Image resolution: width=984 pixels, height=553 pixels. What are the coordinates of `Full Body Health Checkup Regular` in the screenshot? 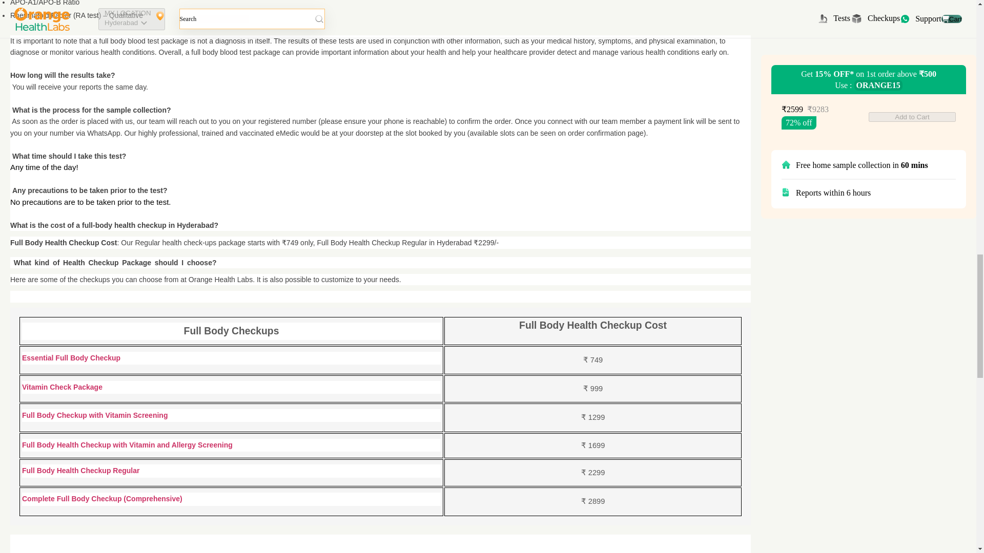 It's located at (80, 471).